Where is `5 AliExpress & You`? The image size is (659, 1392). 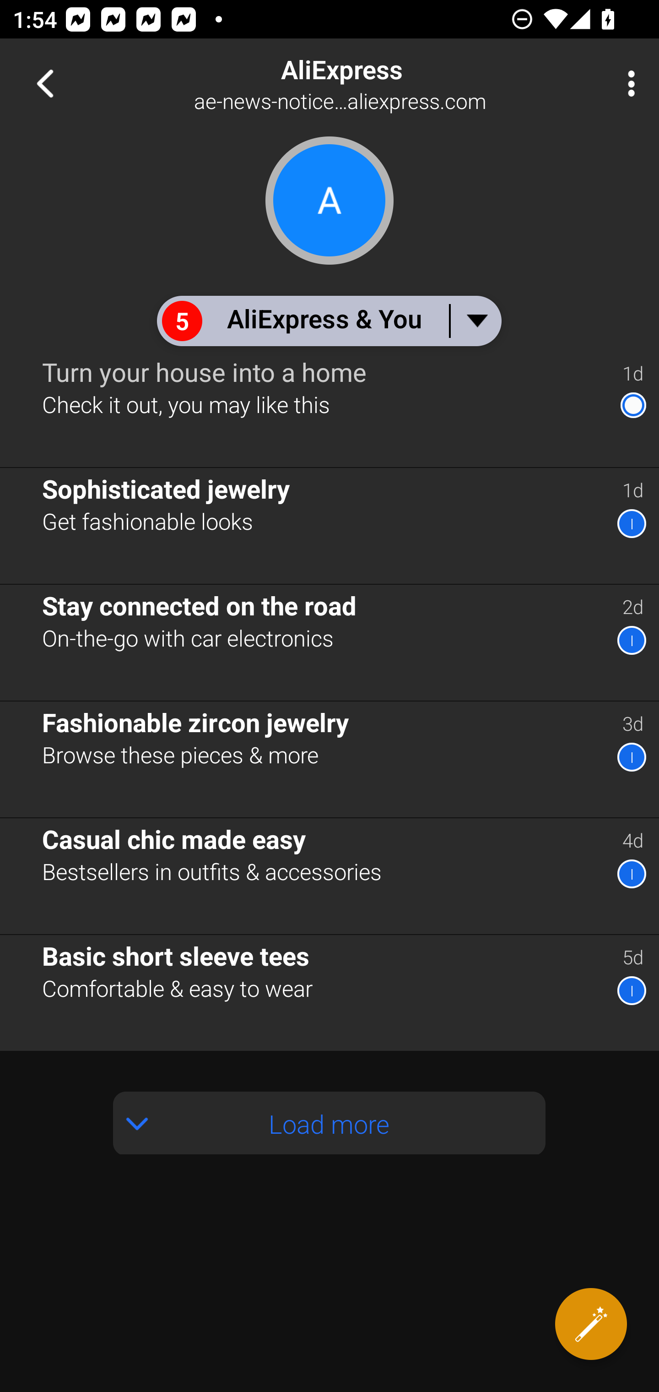
5 AliExpress & You is located at coordinates (329, 321).